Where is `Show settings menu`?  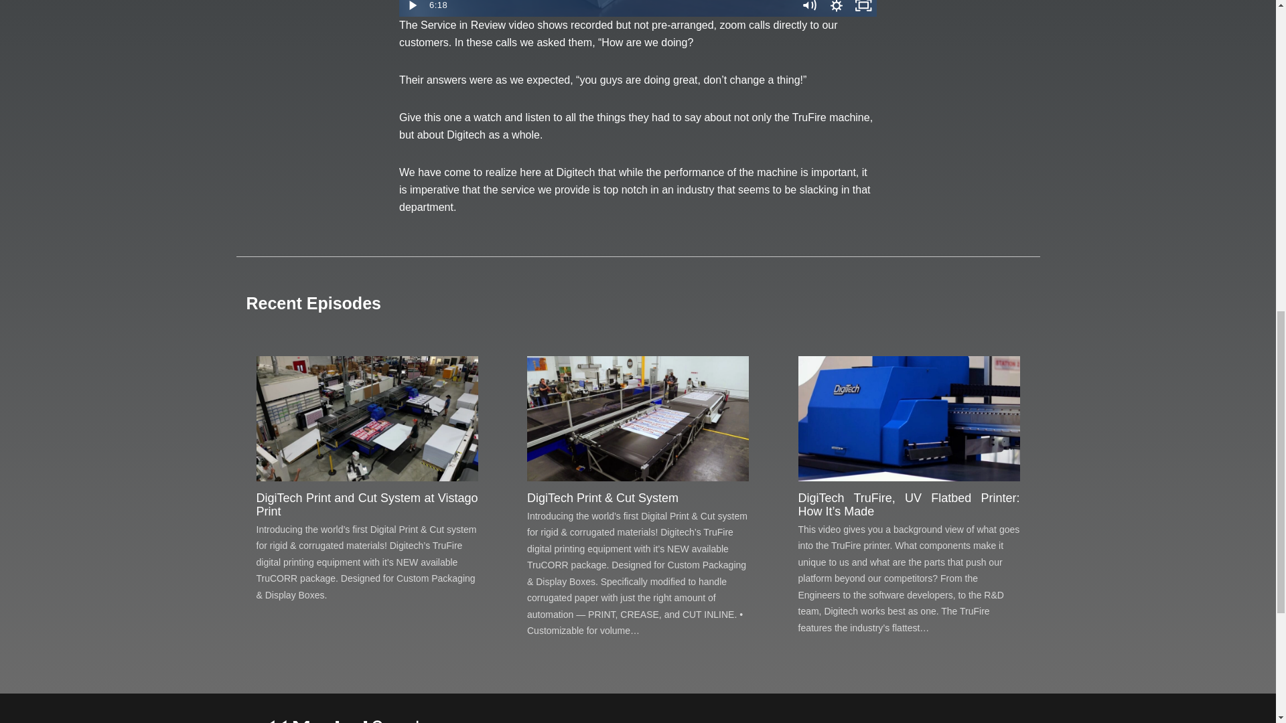 Show settings menu is located at coordinates (836, 8).